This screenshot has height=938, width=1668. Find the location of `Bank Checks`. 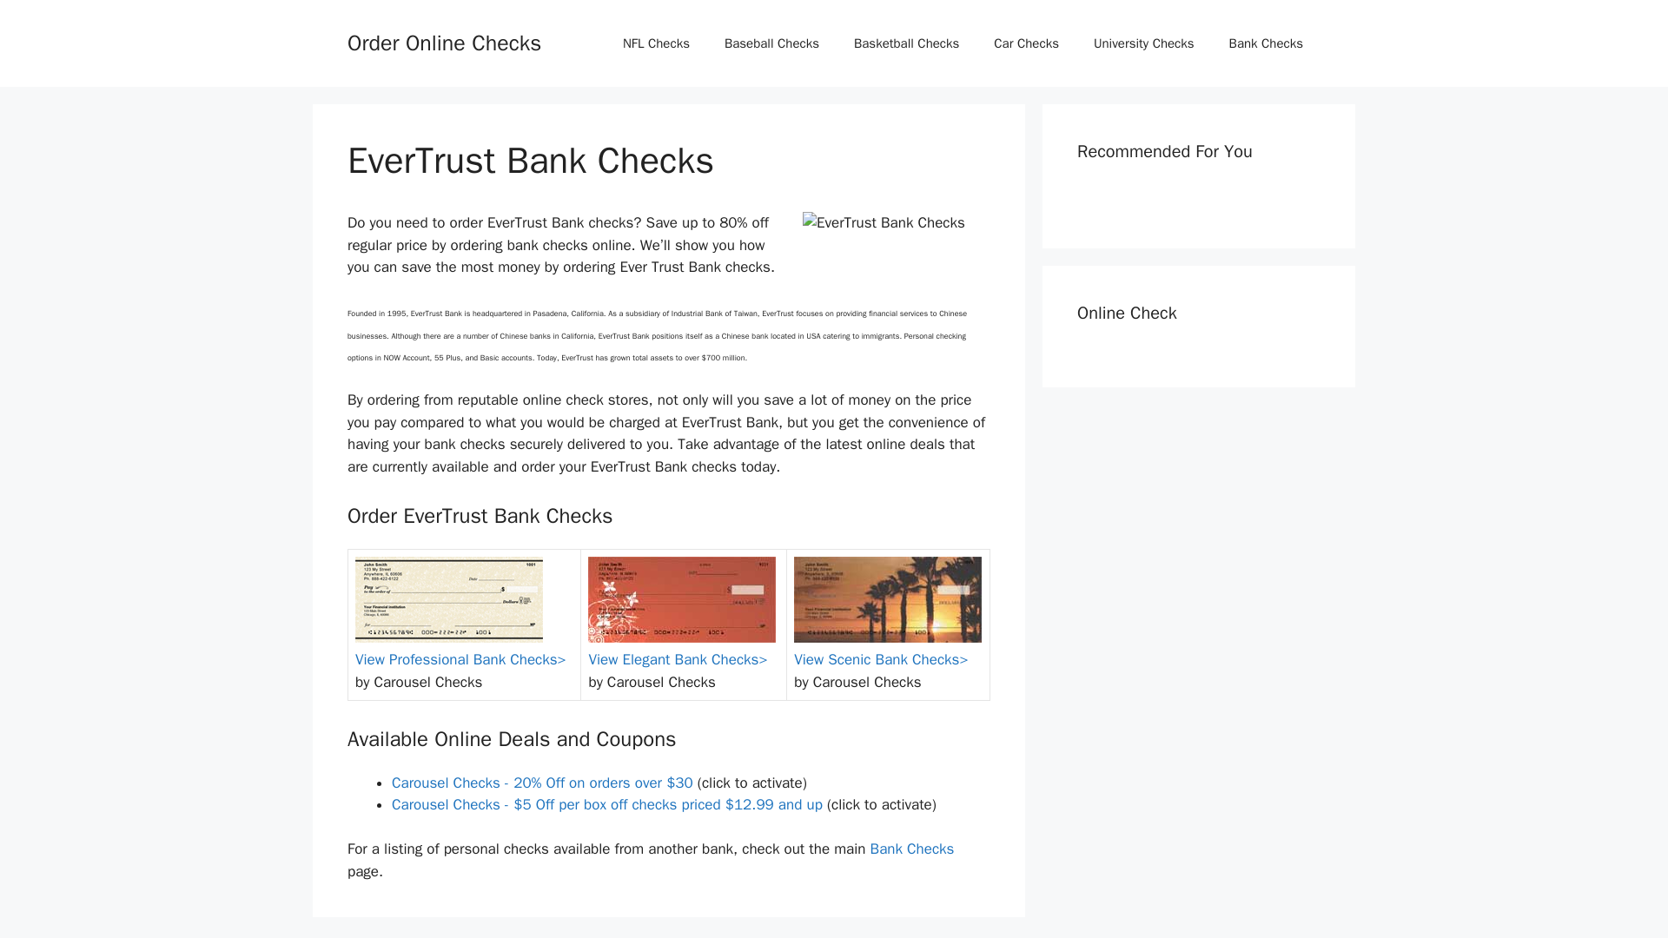

Bank Checks is located at coordinates (1267, 43).